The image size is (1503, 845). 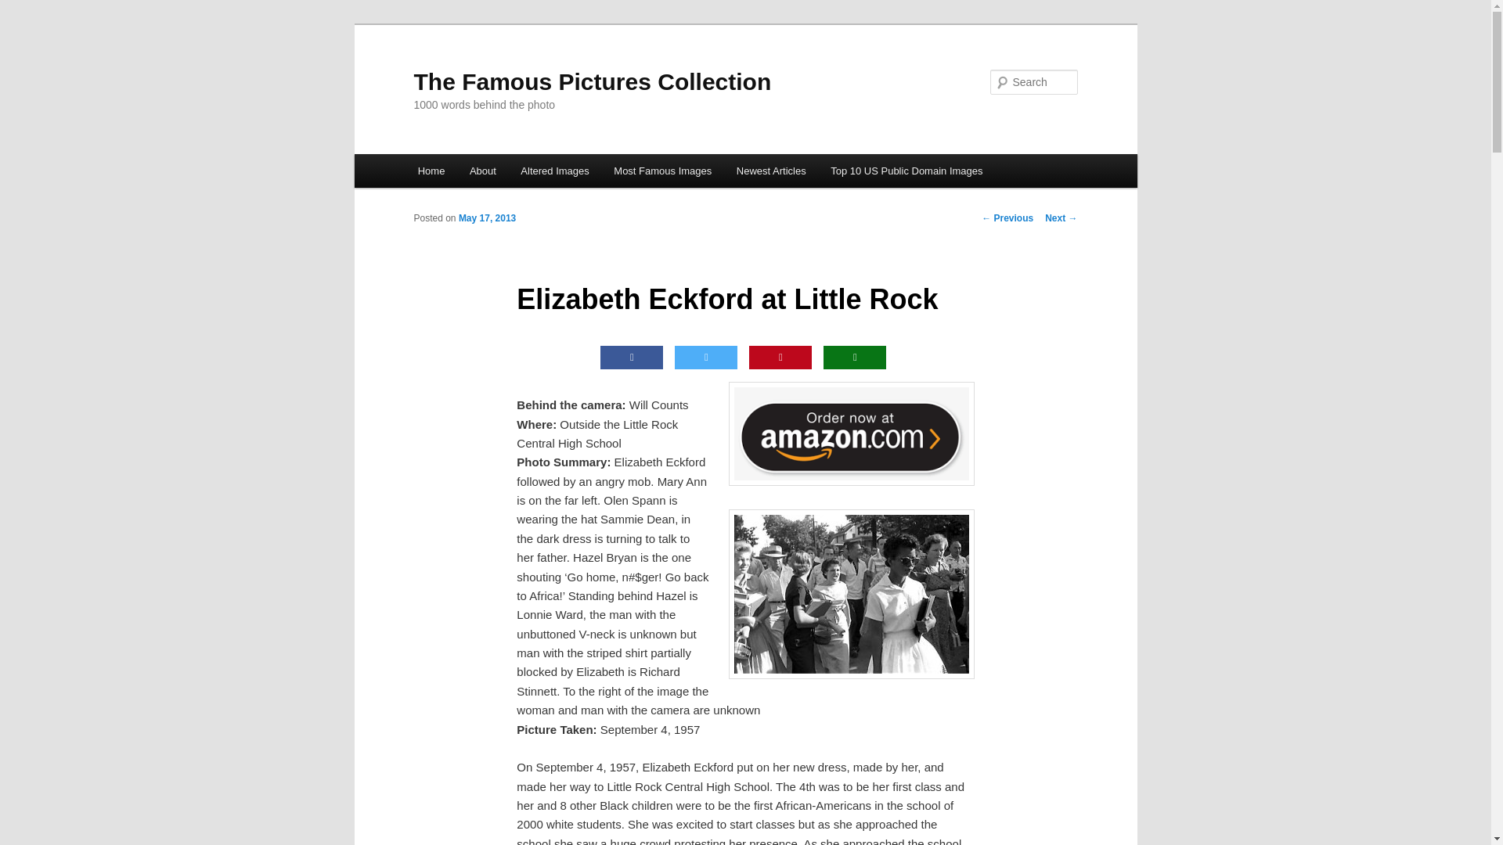 I want to click on May 17, 2013, so click(x=487, y=218).